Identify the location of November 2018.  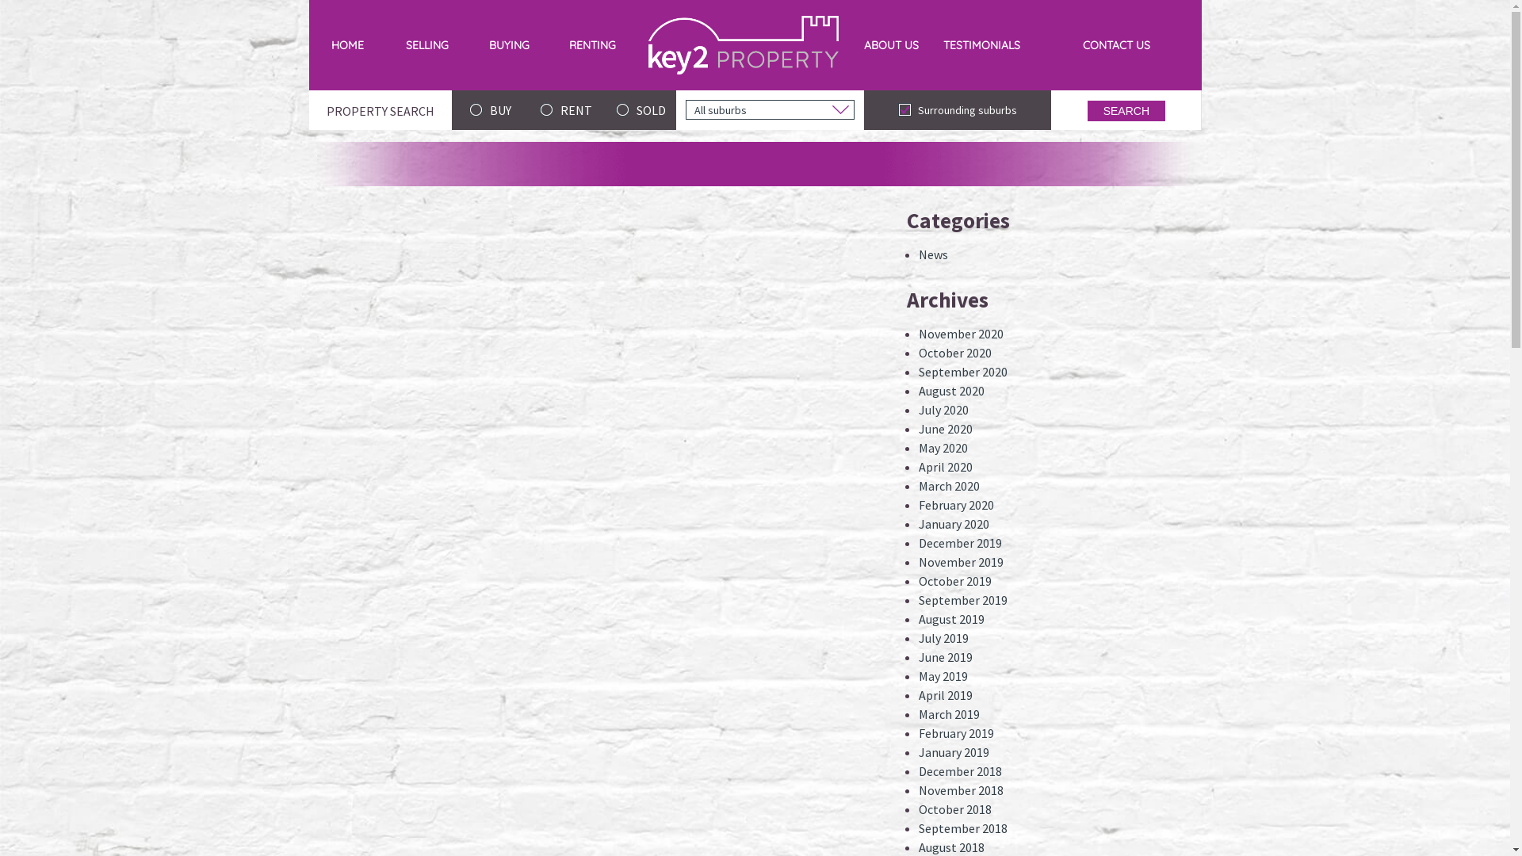
(961, 790).